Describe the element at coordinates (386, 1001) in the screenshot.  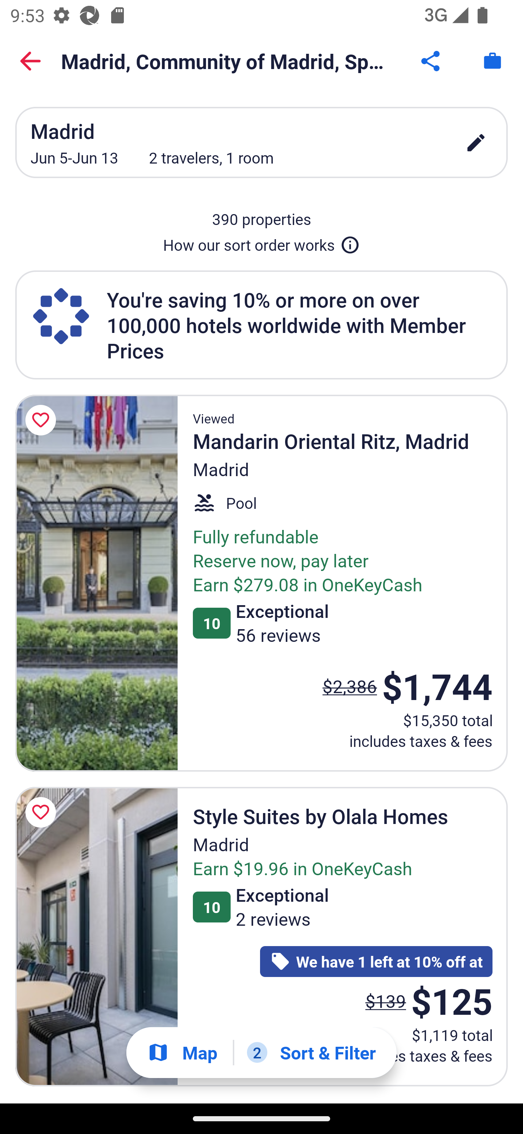
I see `$139 The price was $139` at that location.